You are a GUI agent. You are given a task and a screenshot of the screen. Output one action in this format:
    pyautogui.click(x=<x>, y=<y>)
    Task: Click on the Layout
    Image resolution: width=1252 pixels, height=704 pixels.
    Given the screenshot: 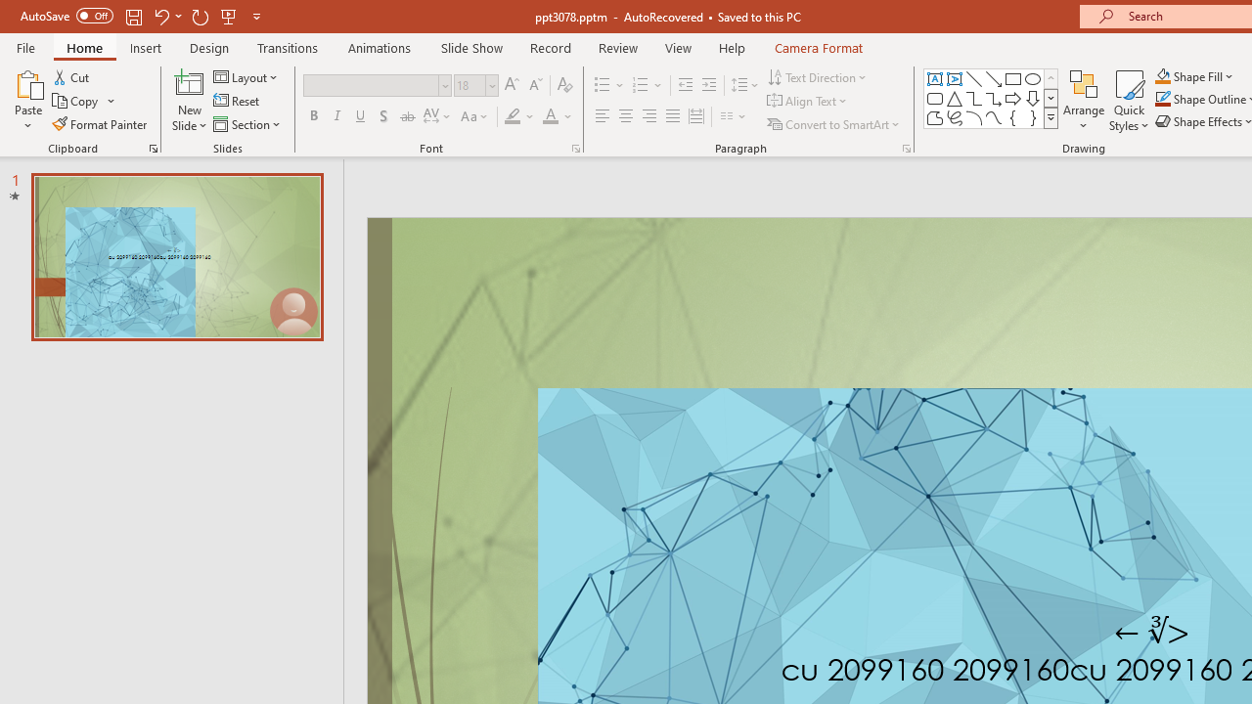 What is the action you would take?
    pyautogui.click(x=246, y=76)
    